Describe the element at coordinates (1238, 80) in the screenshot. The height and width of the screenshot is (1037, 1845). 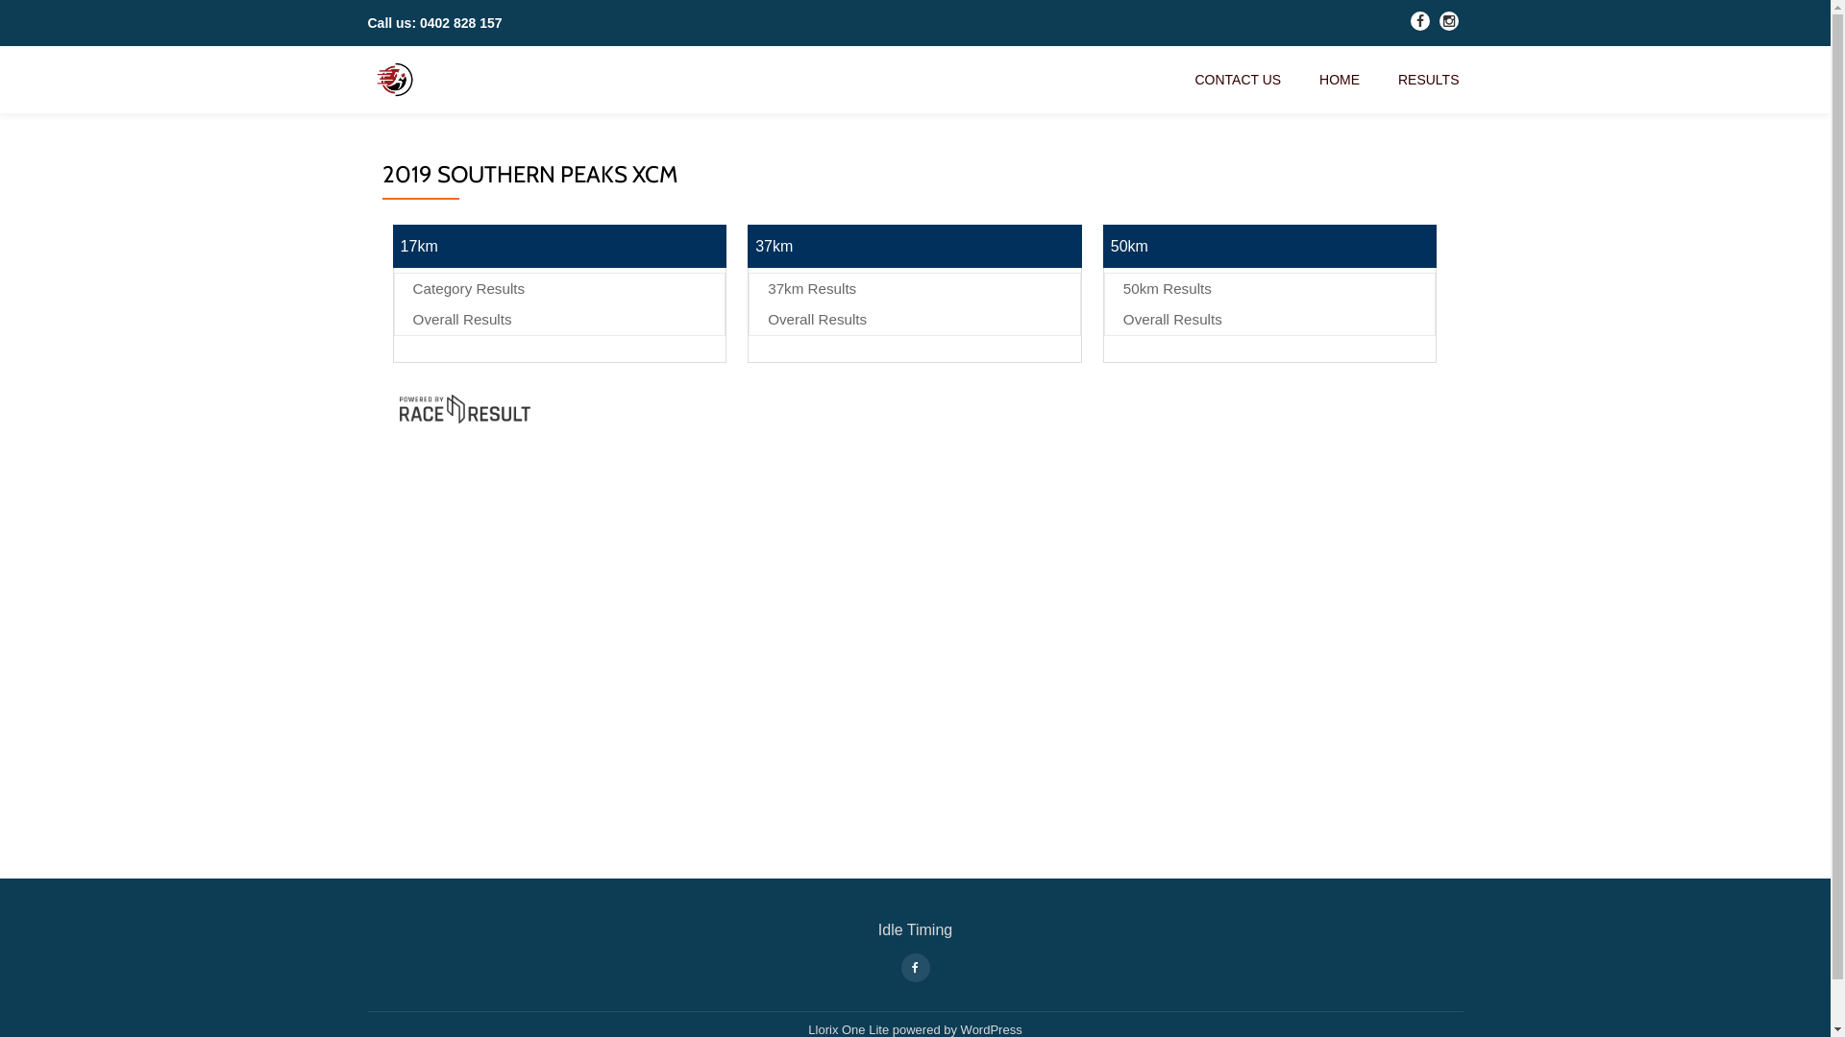
I see `CONTACT US` at that location.